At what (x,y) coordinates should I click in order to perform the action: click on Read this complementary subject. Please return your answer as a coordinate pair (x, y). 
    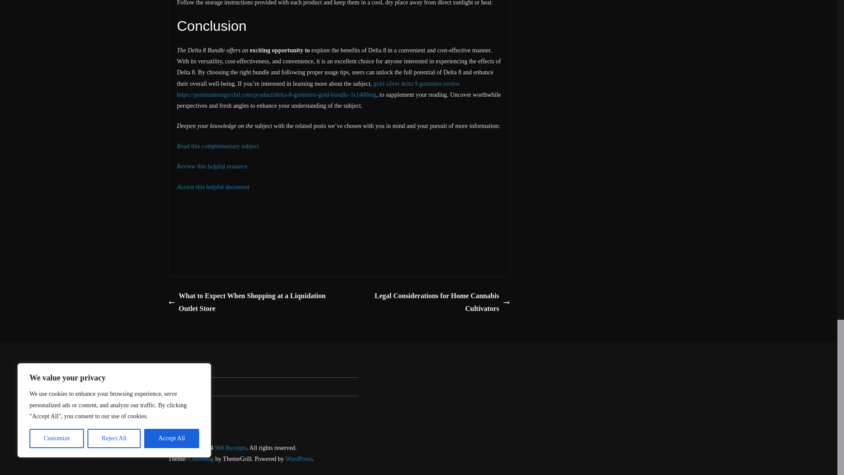
    Looking at the image, I should click on (217, 146).